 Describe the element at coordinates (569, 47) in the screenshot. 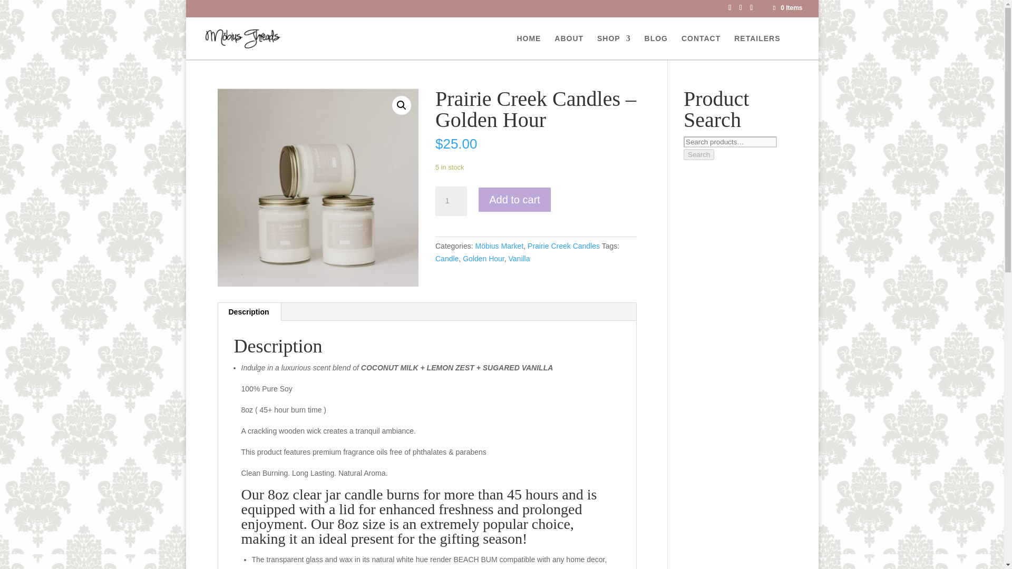

I see `ABOUT` at that location.